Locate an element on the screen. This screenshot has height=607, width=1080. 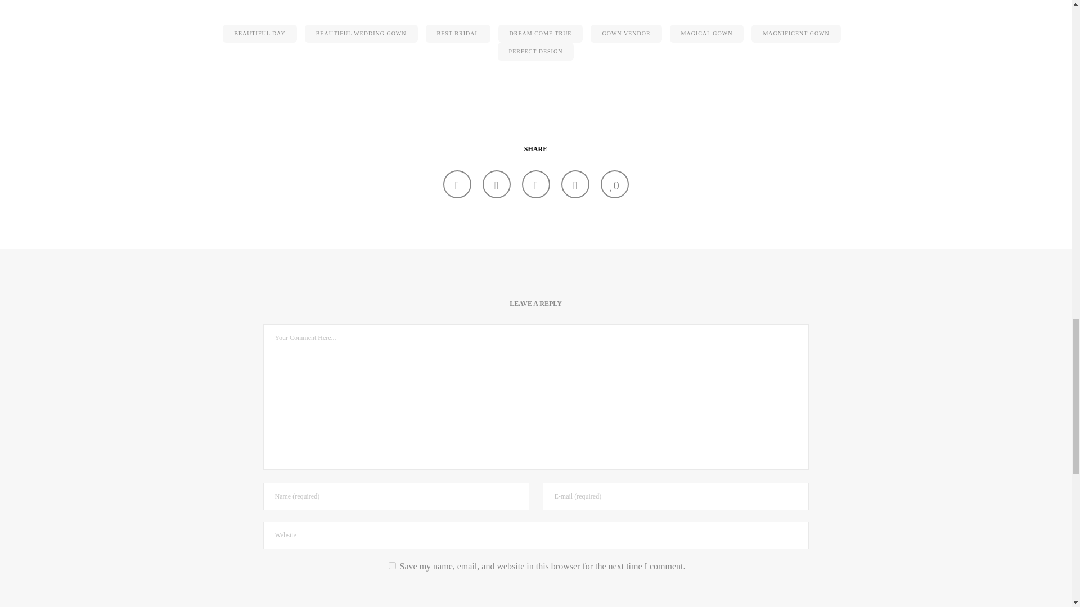
MAGICAL GOWN is located at coordinates (575, 184).